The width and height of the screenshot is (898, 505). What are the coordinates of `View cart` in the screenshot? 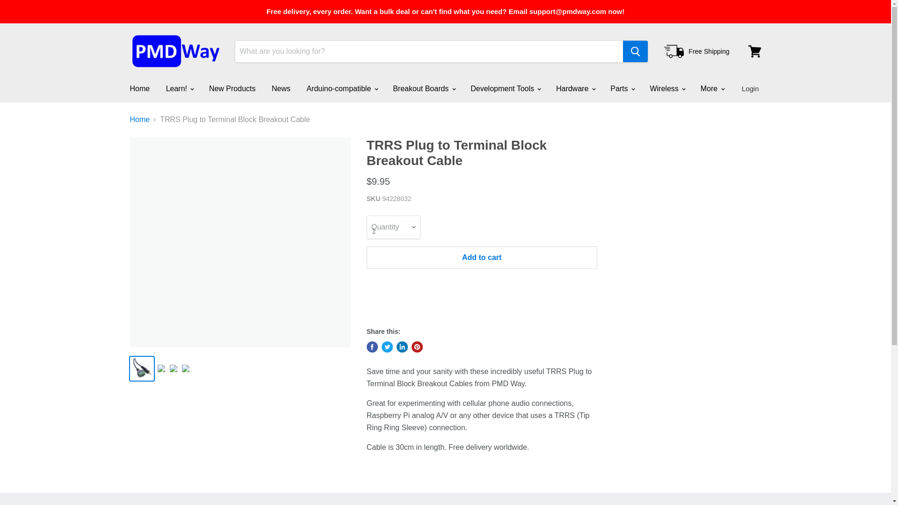 It's located at (754, 51).